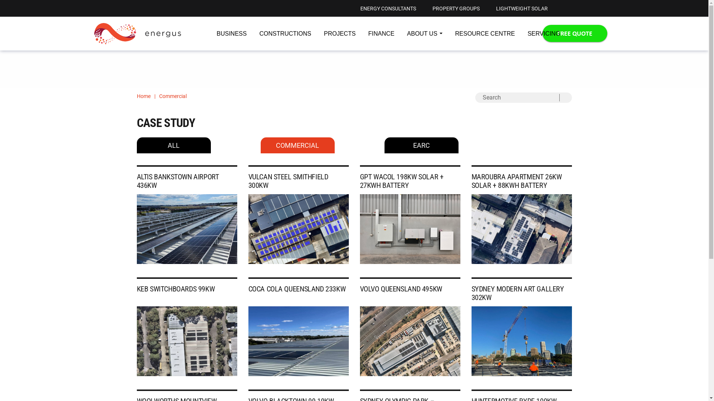 This screenshot has height=401, width=714. Describe the element at coordinates (388, 9) in the screenshot. I see `ENERGY CONSULTANTS` at that location.